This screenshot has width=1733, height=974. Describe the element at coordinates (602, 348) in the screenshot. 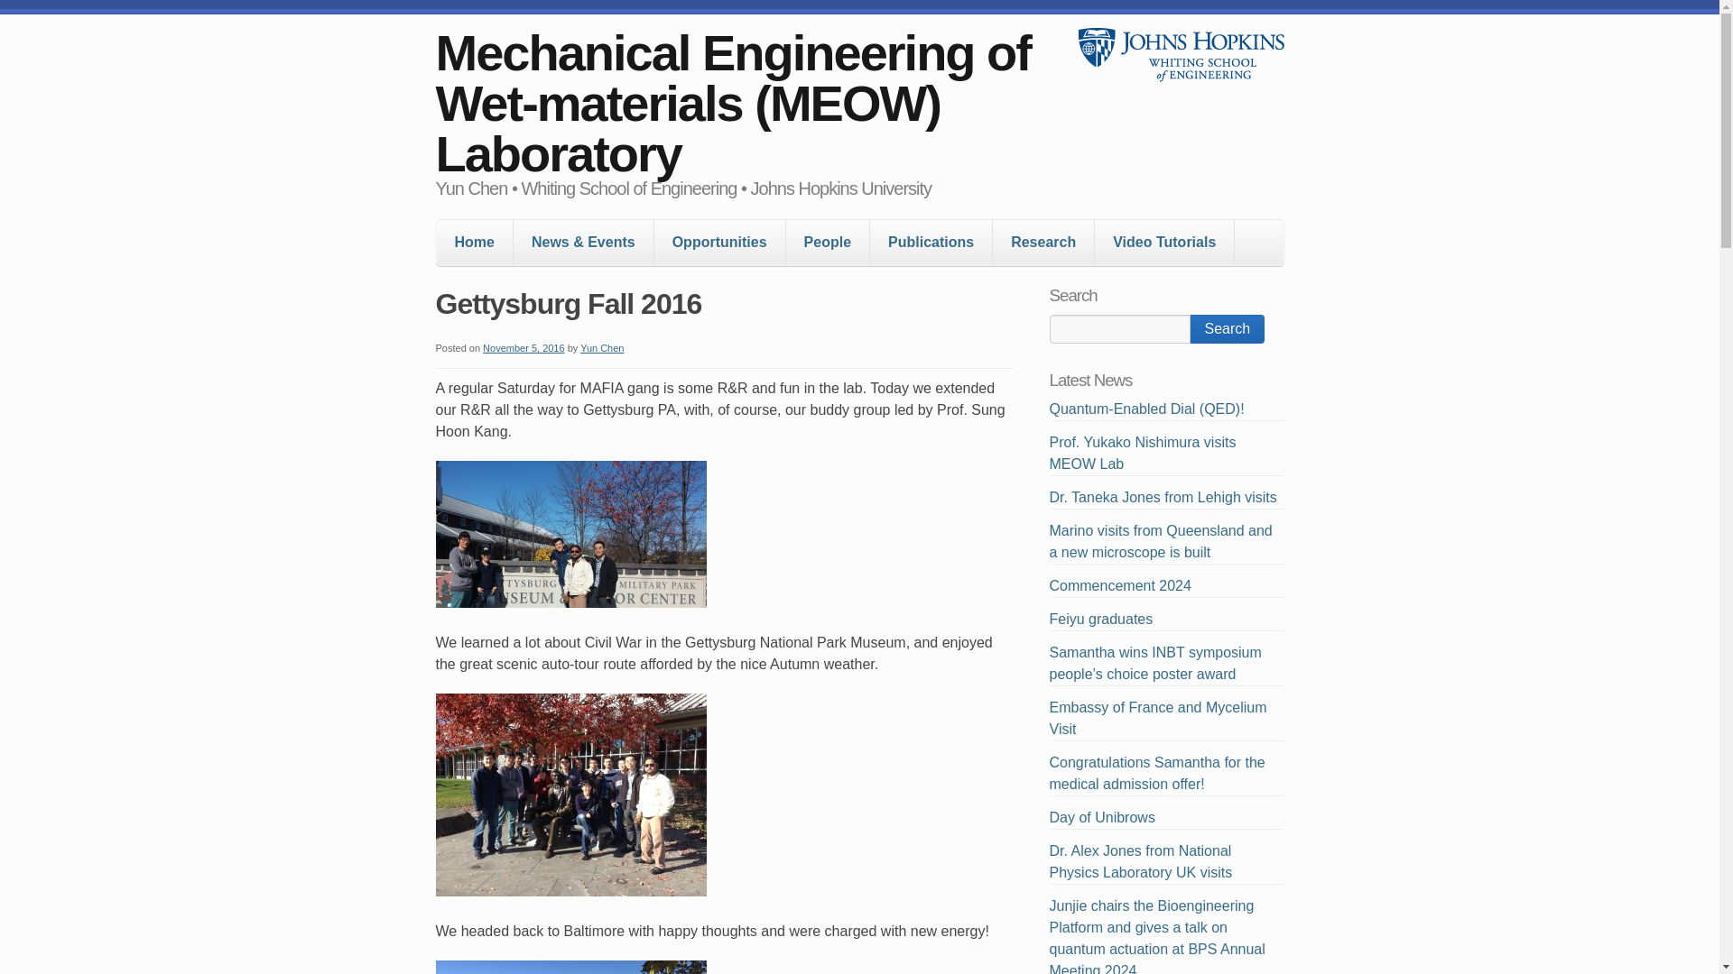

I see `Yun Chen` at that location.